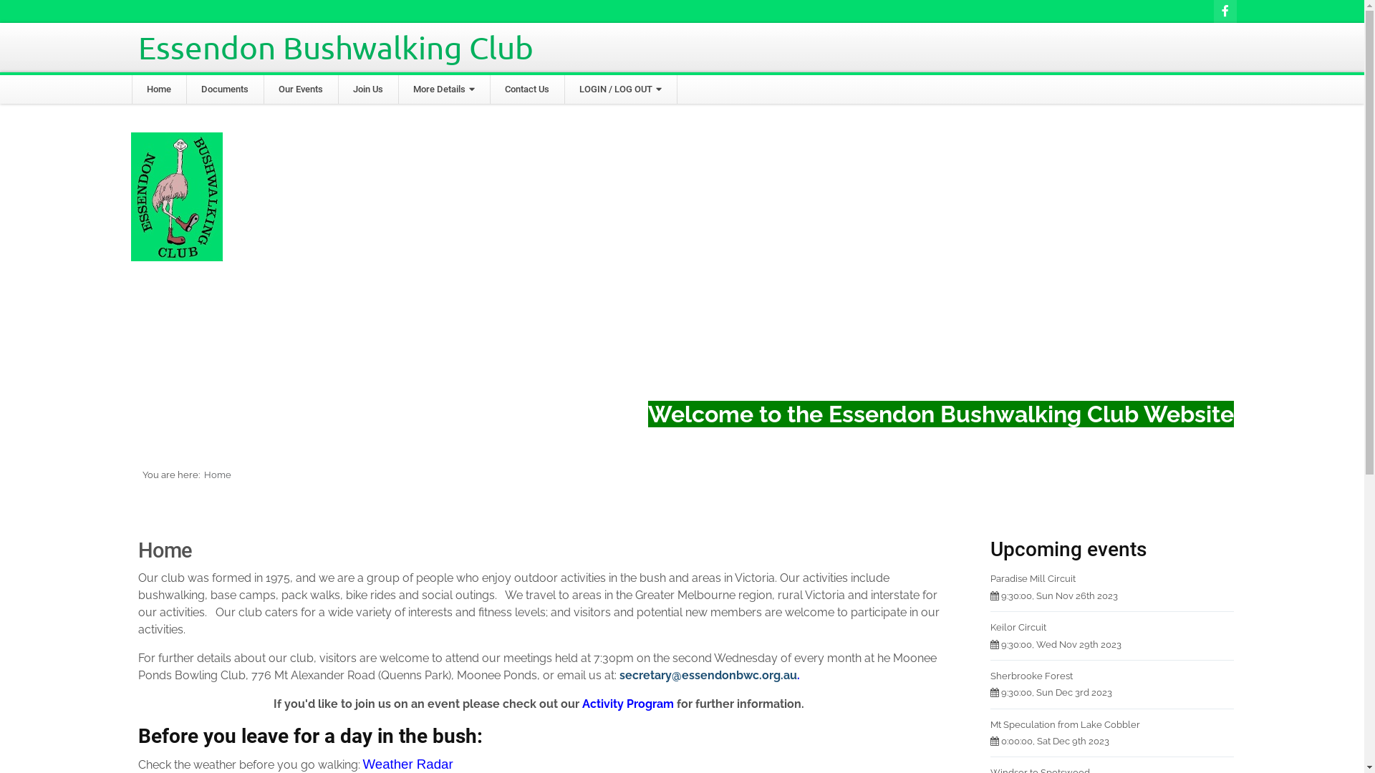 The width and height of the screenshot is (1375, 773). What do you see at coordinates (407, 764) in the screenshot?
I see `Weather Radar` at bounding box center [407, 764].